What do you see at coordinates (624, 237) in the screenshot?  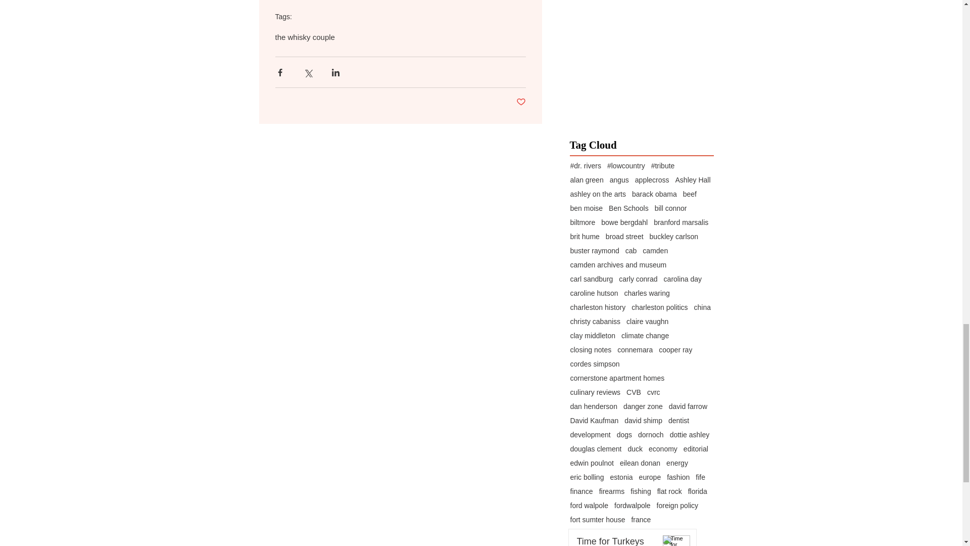 I see `broad street` at bounding box center [624, 237].